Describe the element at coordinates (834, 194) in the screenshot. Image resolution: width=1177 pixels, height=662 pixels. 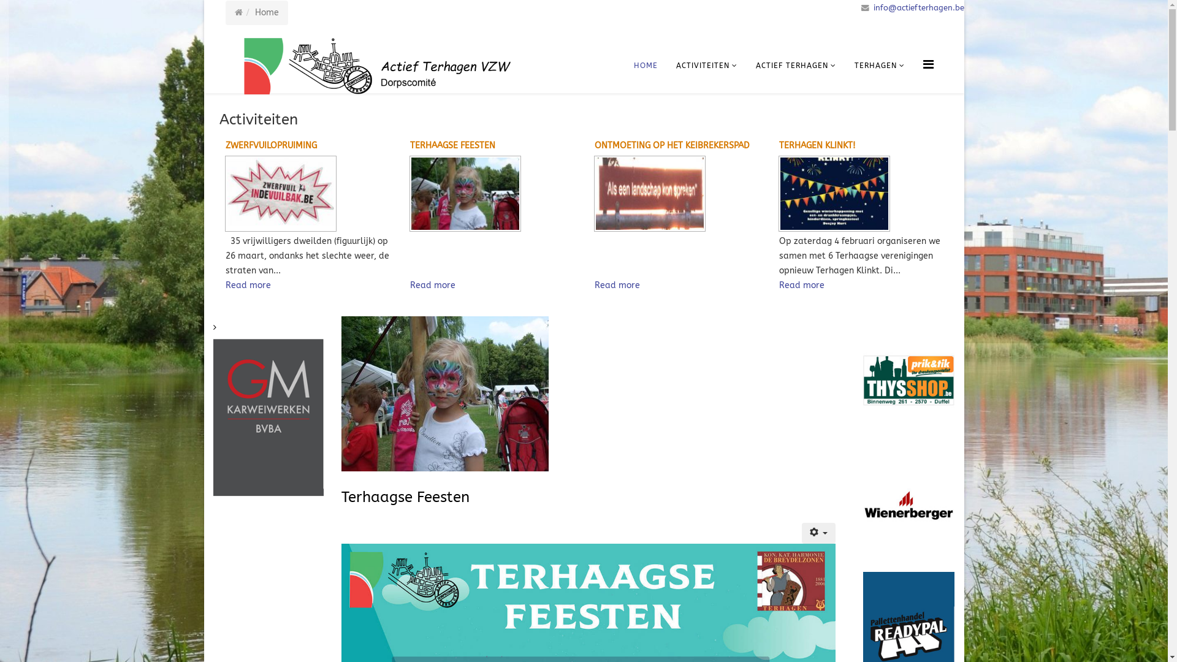
I see `Terhagen Klinkt!` at that location.